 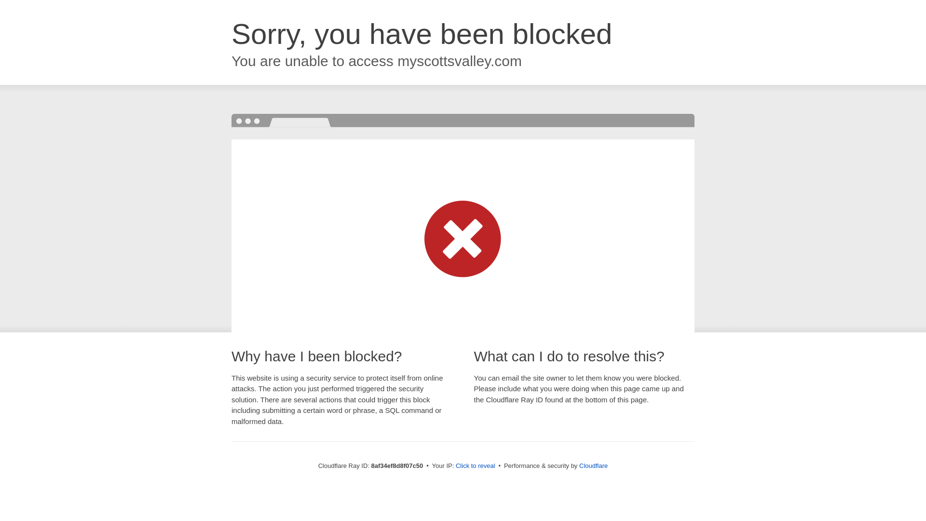 I want to click on Cloudflare, so click(x=593, y=466).